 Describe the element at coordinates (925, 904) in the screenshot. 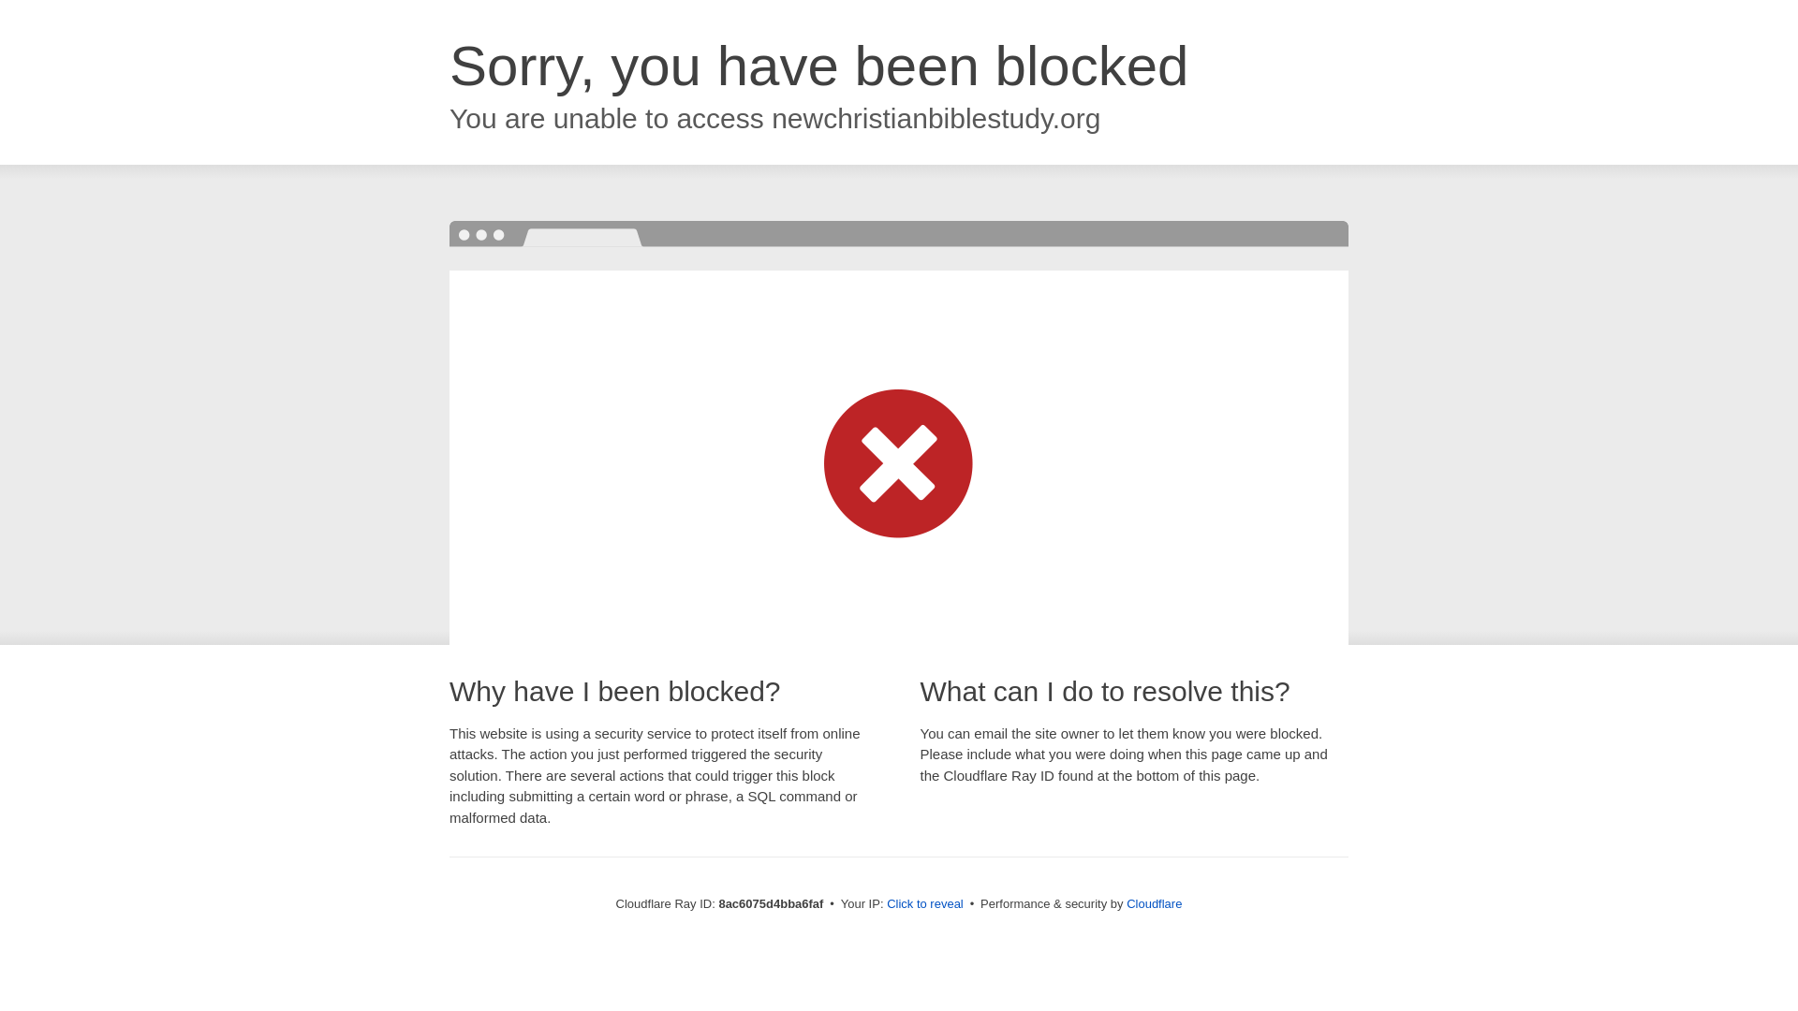

I see `Click to reveal` at that location.